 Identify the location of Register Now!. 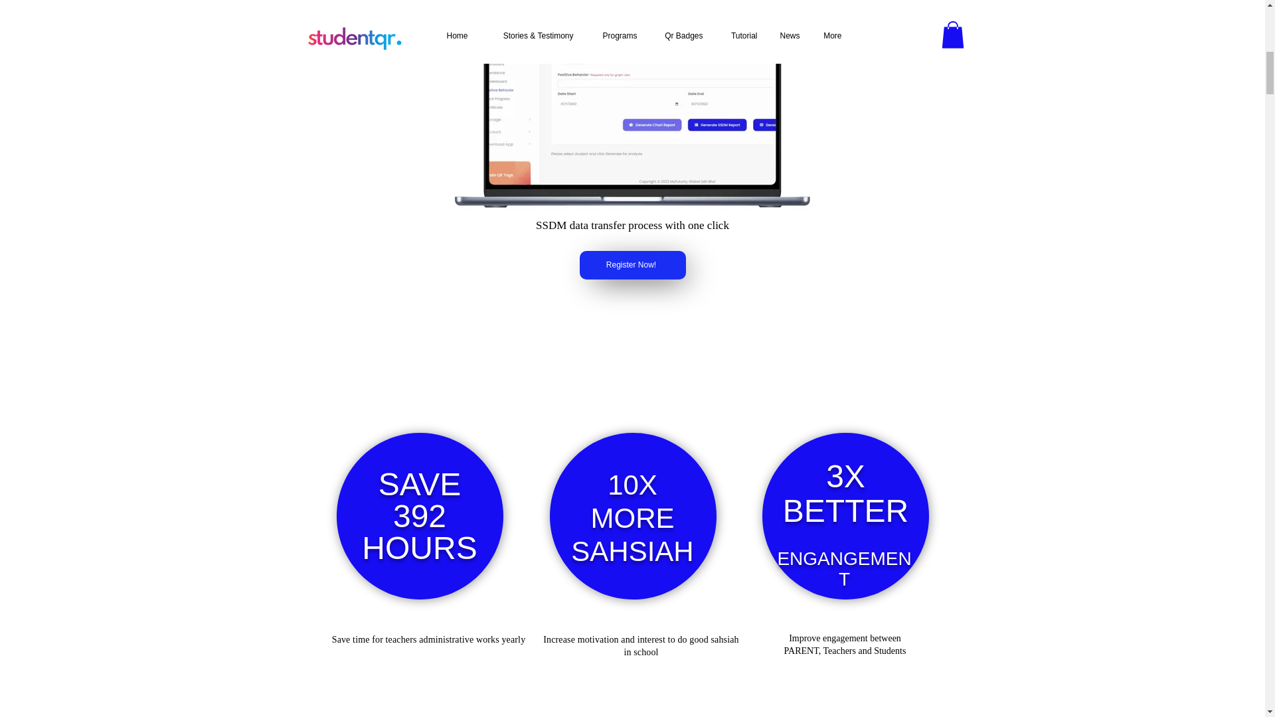
(632, 266).